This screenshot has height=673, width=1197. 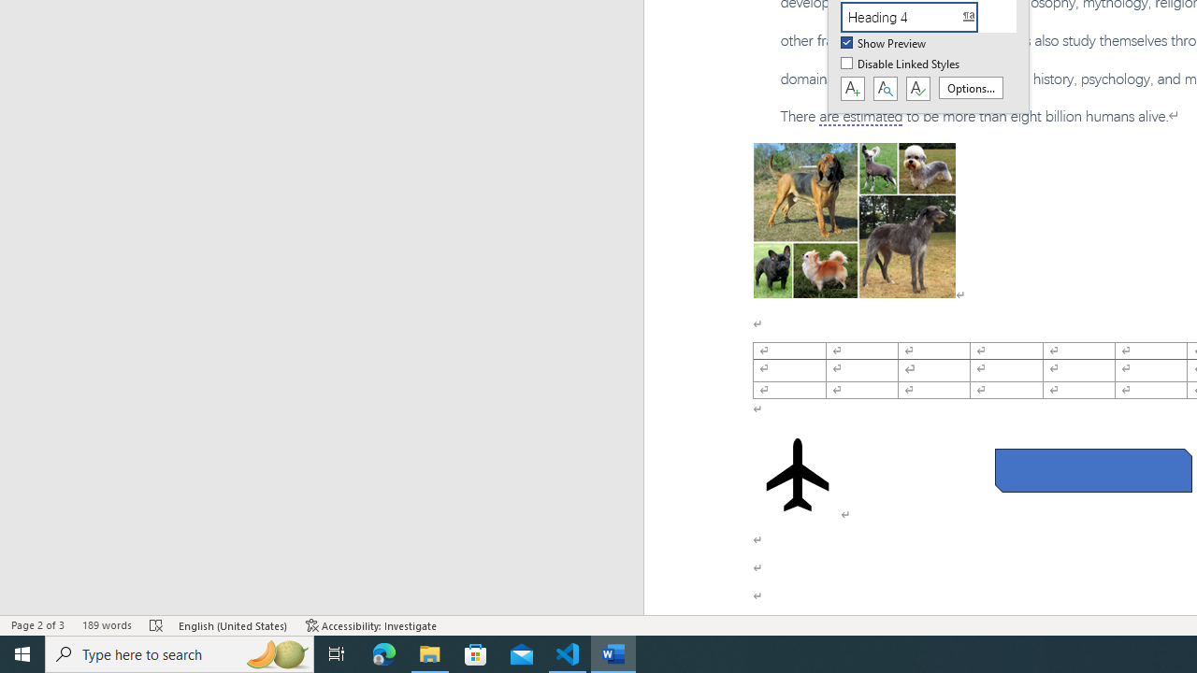 What do you see at coordinates (22, 654) in the screenshot?
I see `Start` at bounding box center [22, 654].